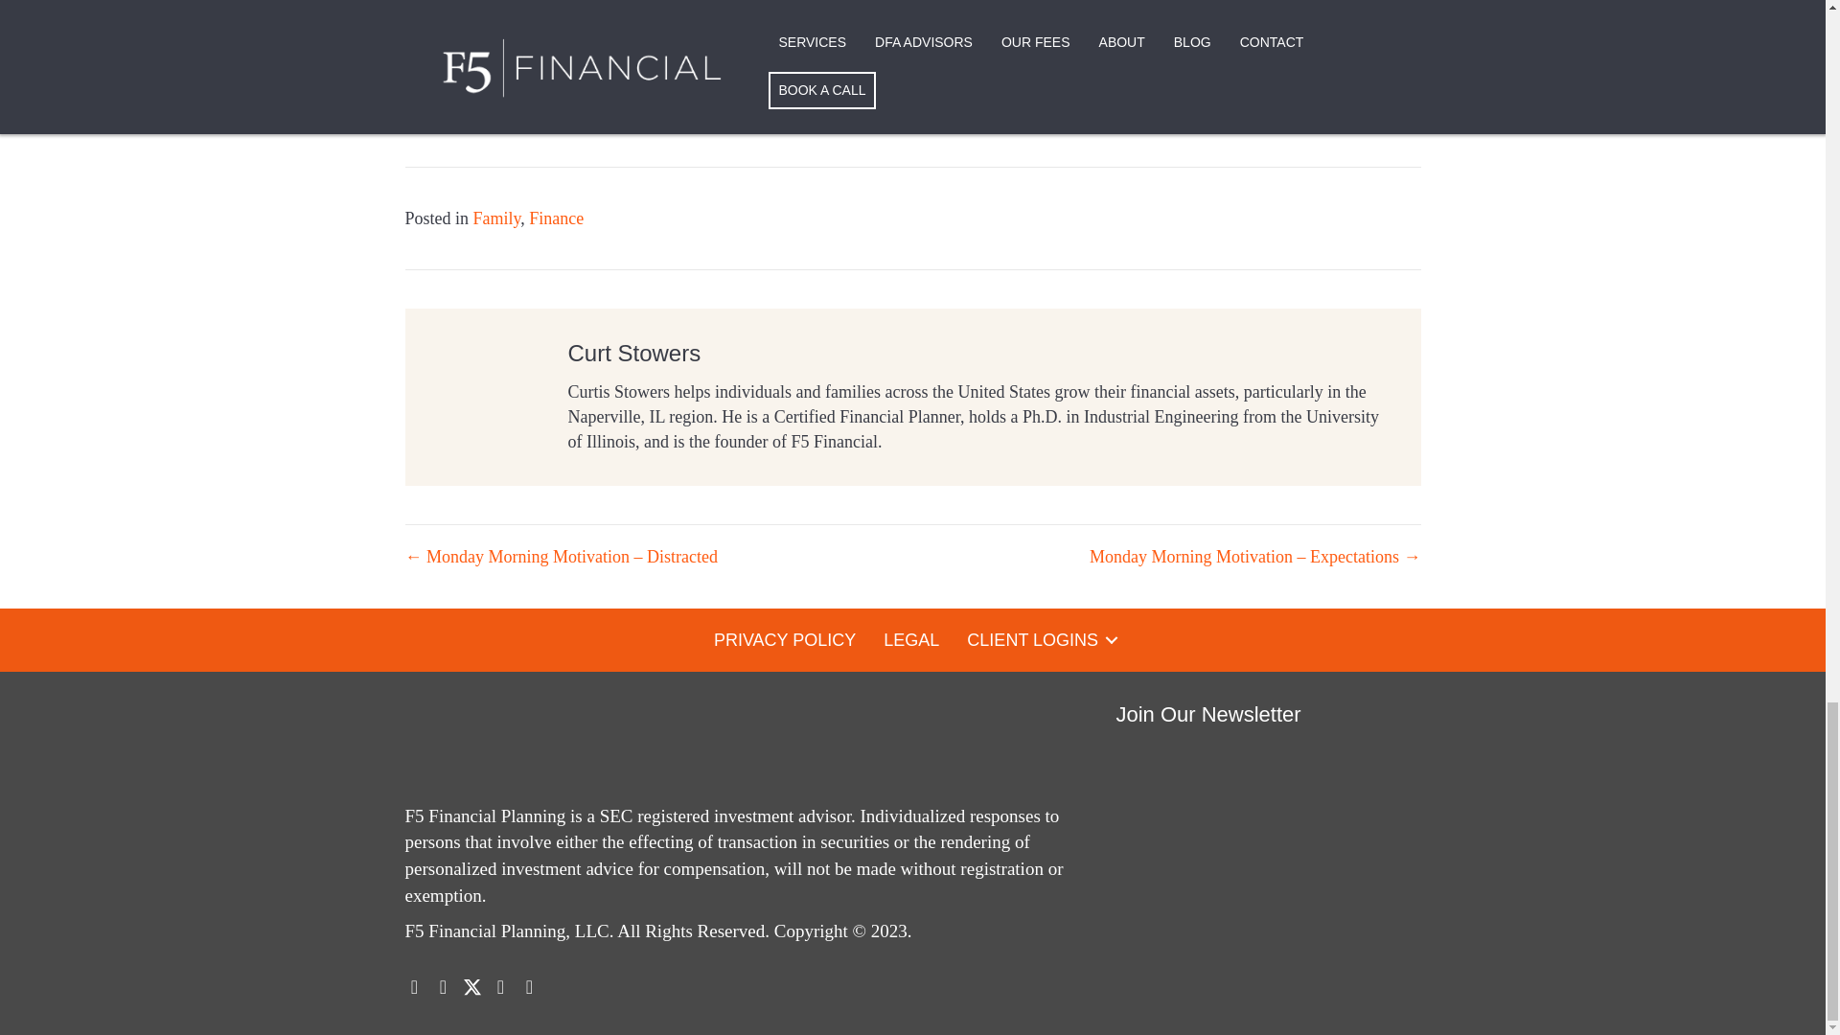 This screenshot has width=1840, height=1035. Describe the element at coordinates (556, 218) in the screenshot. I see `Finance` at that location.